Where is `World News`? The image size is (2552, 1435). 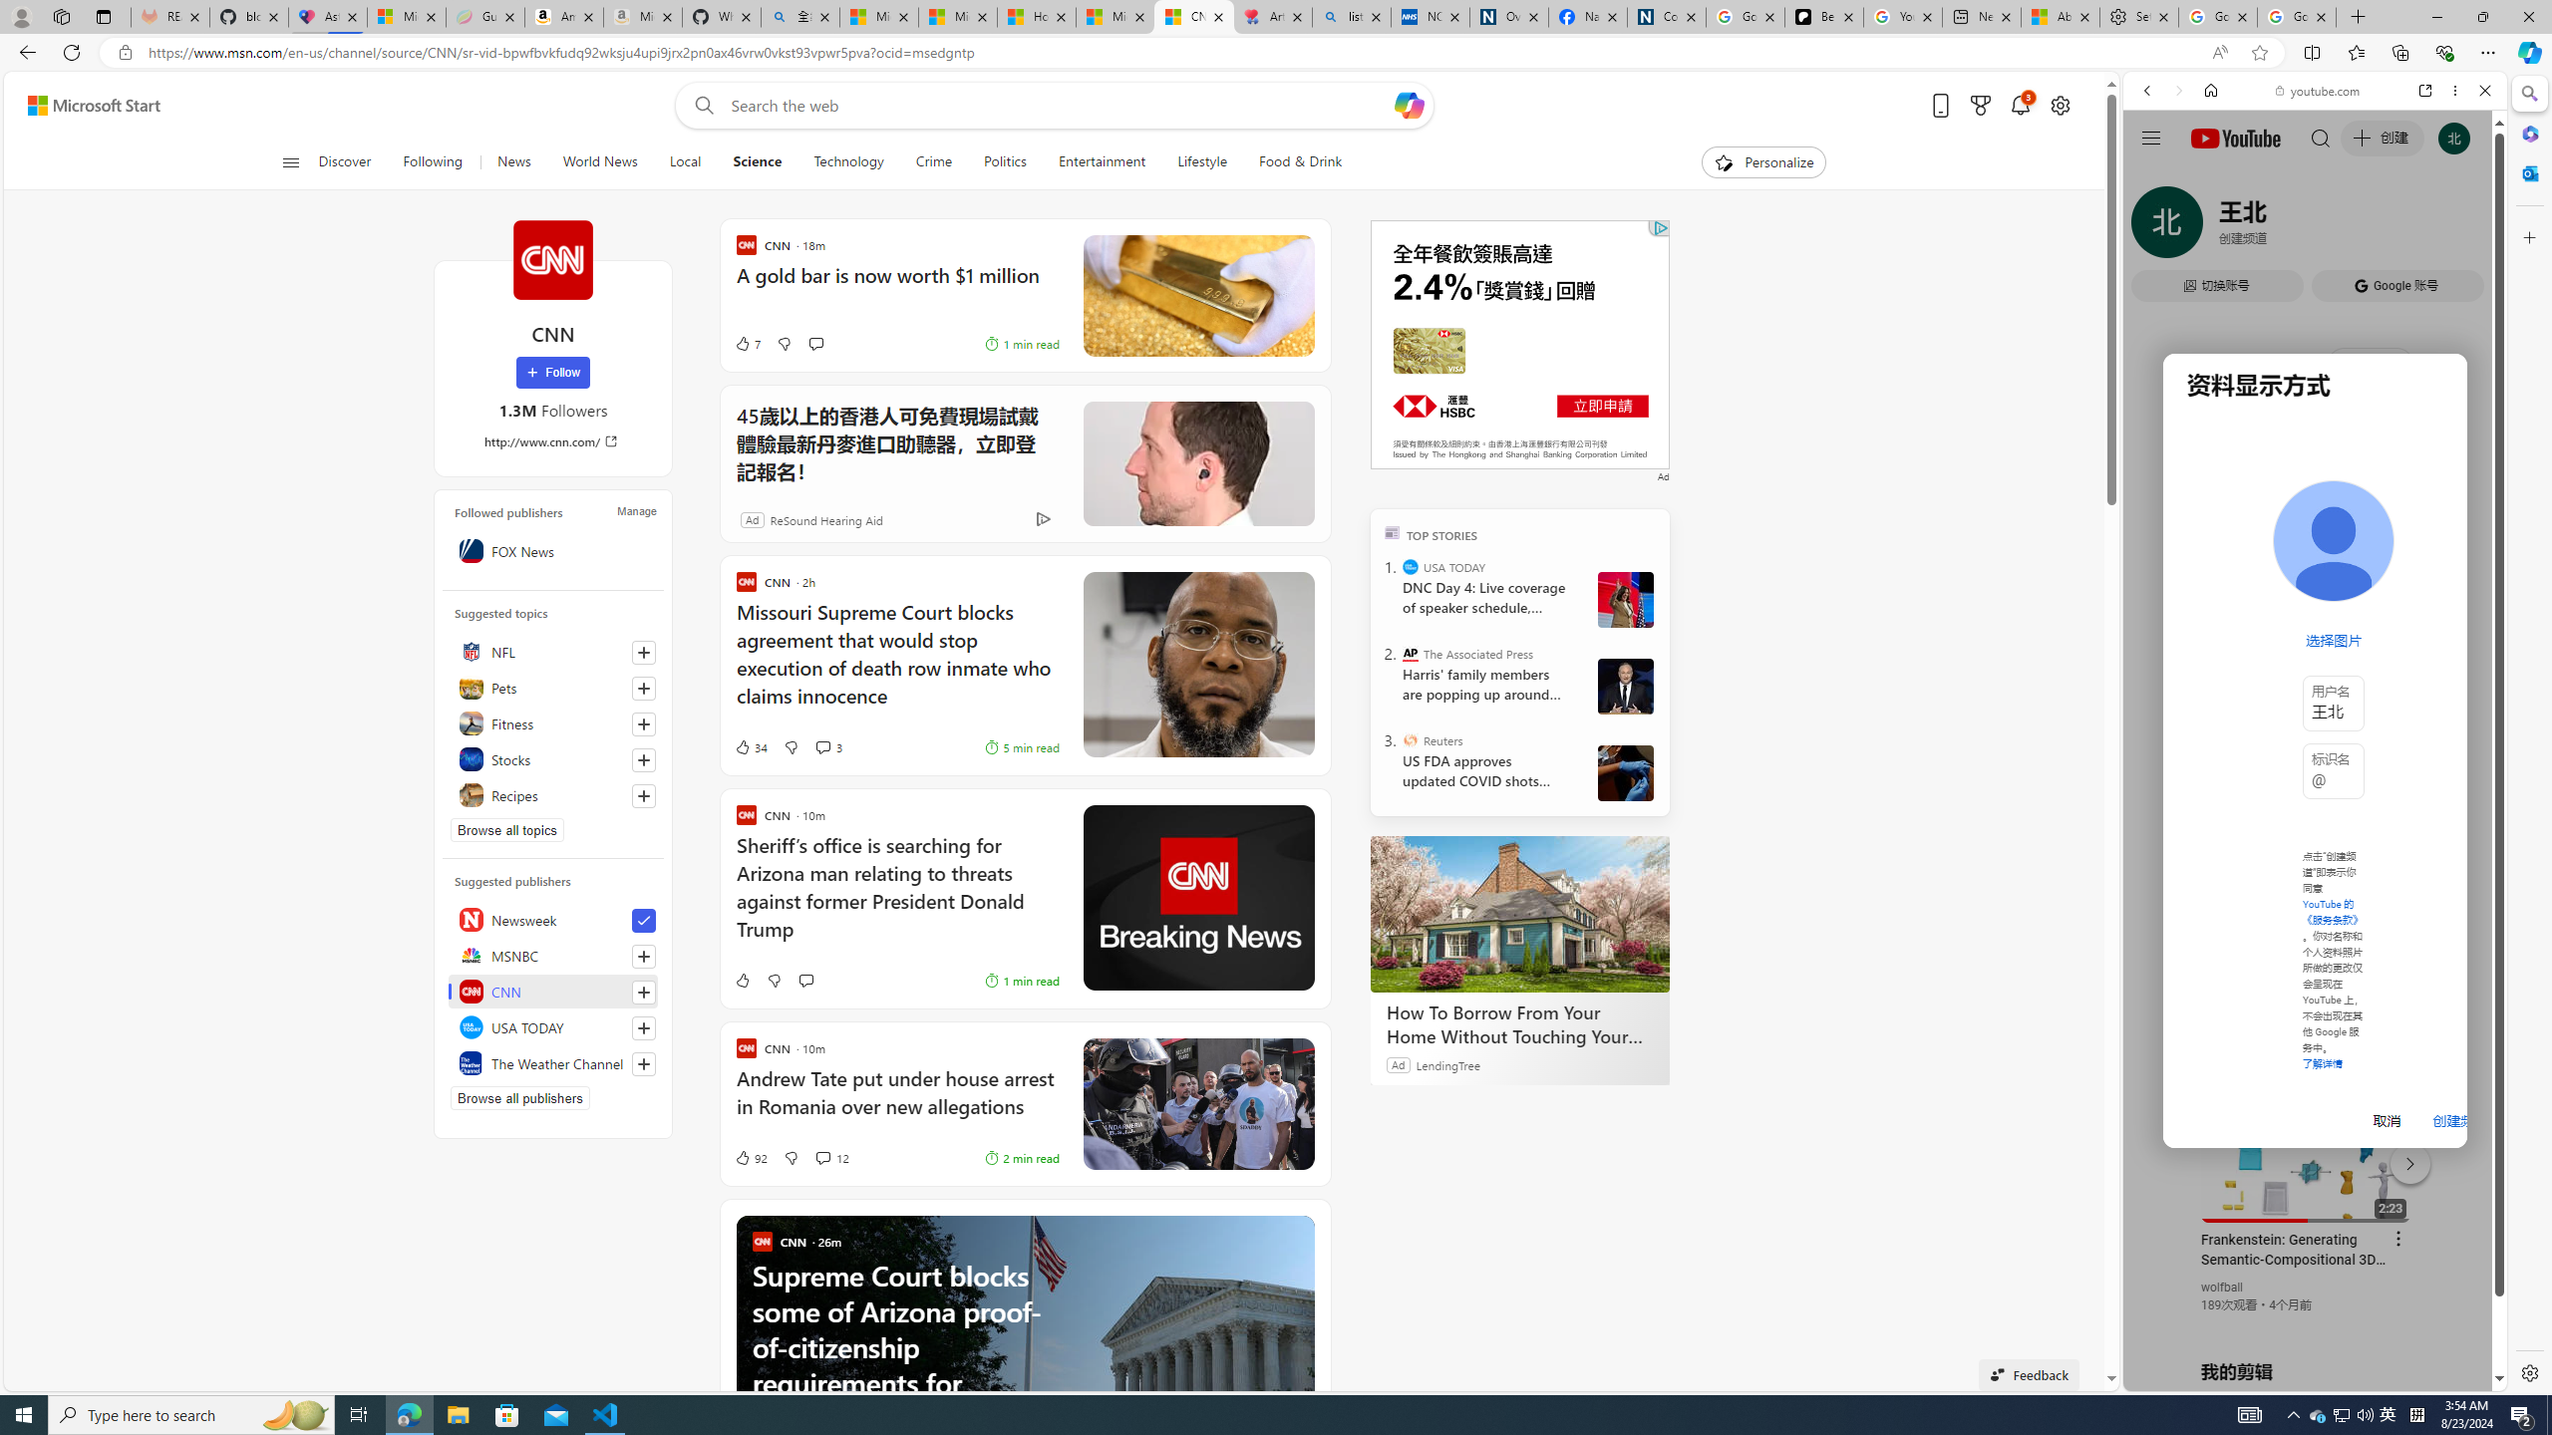
World News is located at coordinates (599, 162).